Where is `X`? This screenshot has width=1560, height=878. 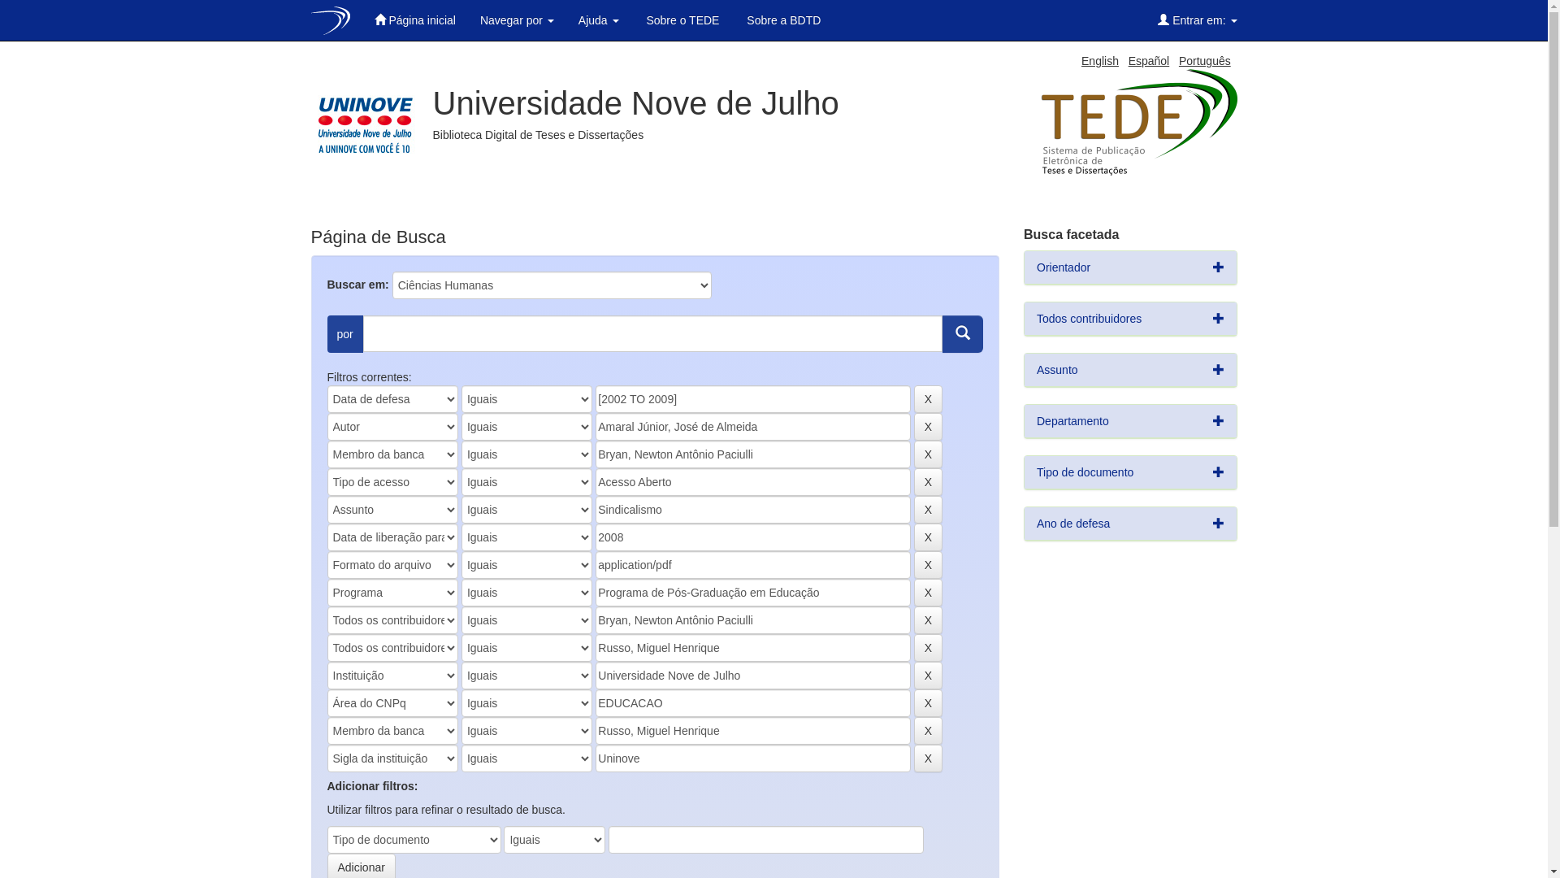
X is located at coordinates (928, 565).